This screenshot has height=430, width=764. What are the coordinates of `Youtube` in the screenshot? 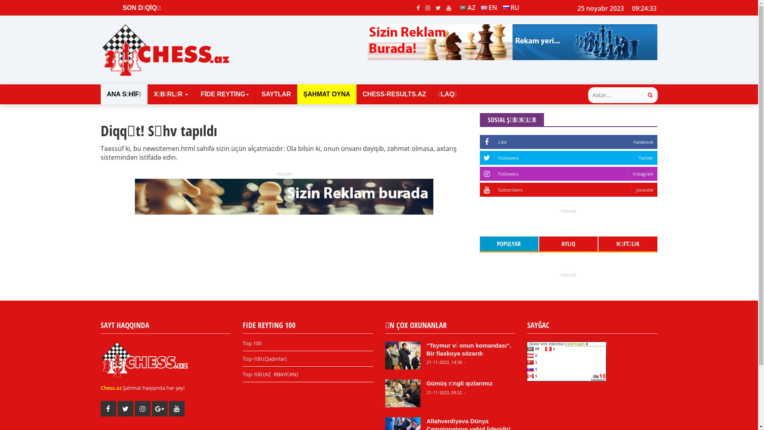 It's located at (449, 8).